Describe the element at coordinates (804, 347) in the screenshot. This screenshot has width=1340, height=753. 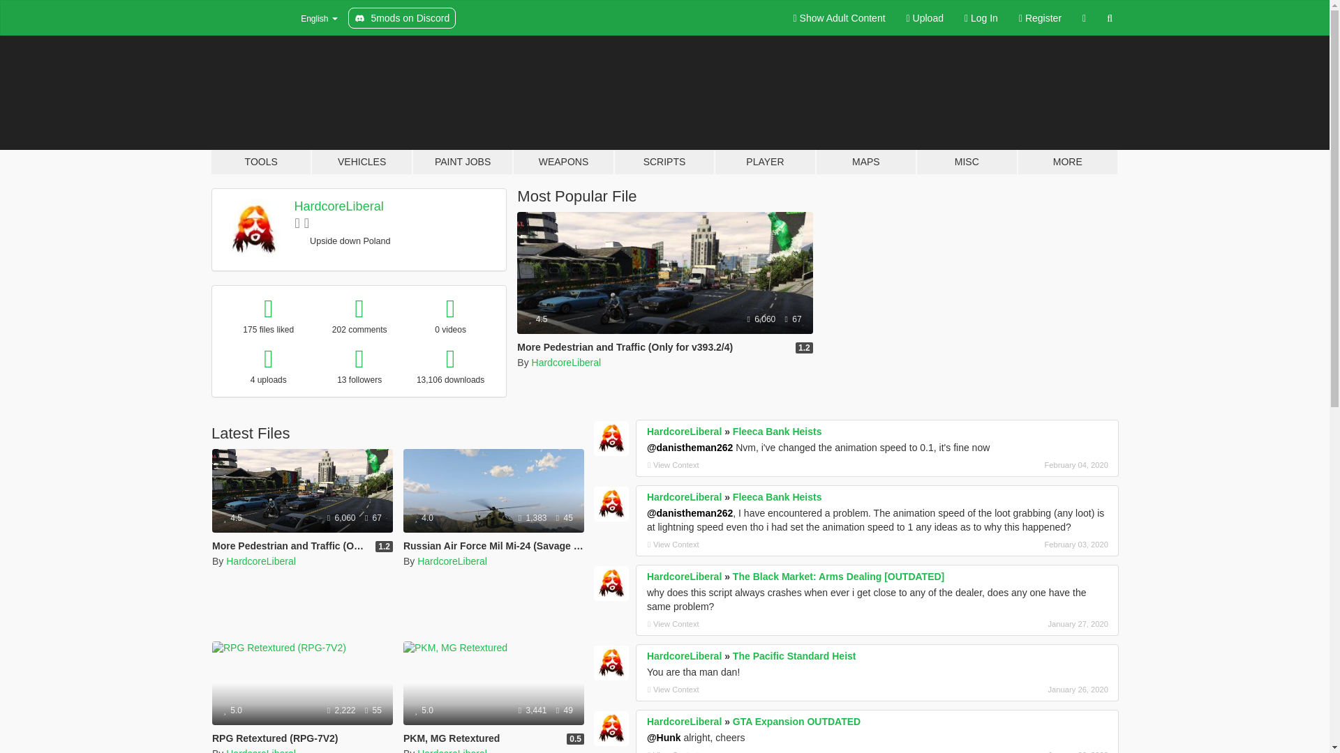
I see `1.2` at that location.